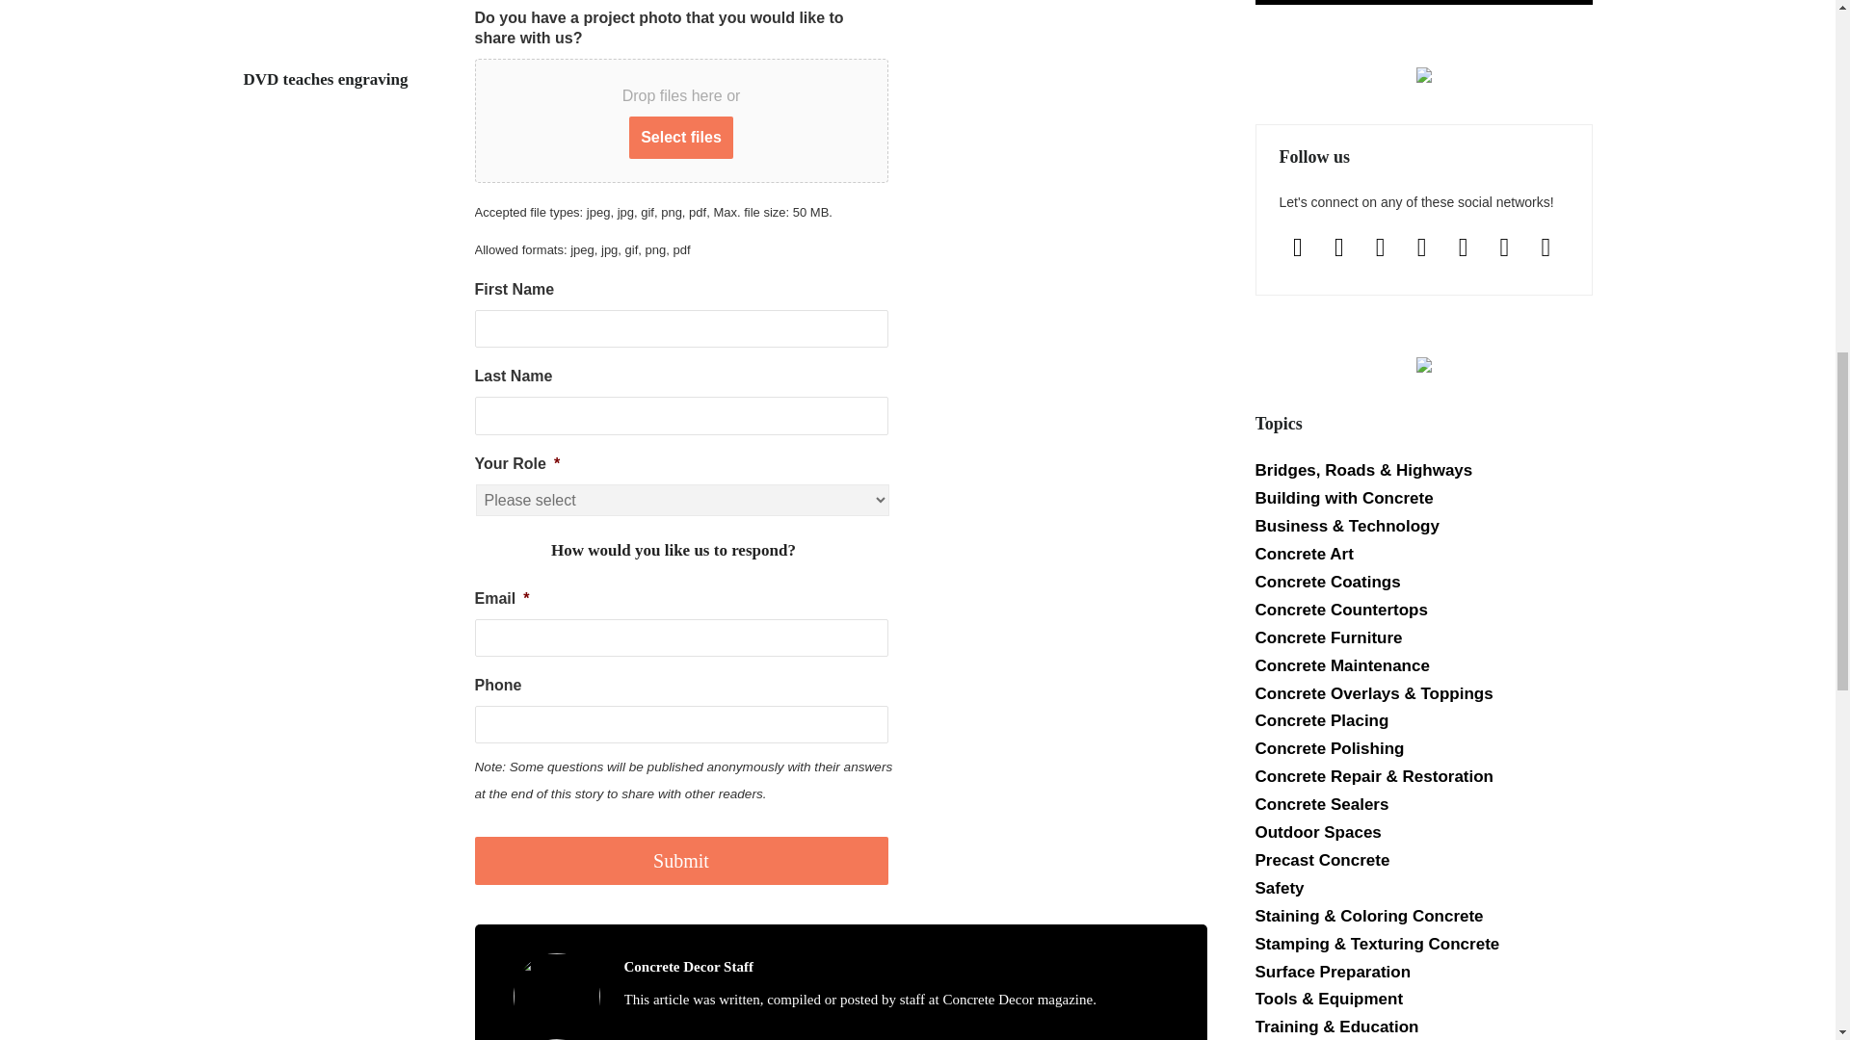 The image size is (1850, 1040). Describe the element at coordinates (1339, 247) in the screenshot. I see `Instagram` at that location.